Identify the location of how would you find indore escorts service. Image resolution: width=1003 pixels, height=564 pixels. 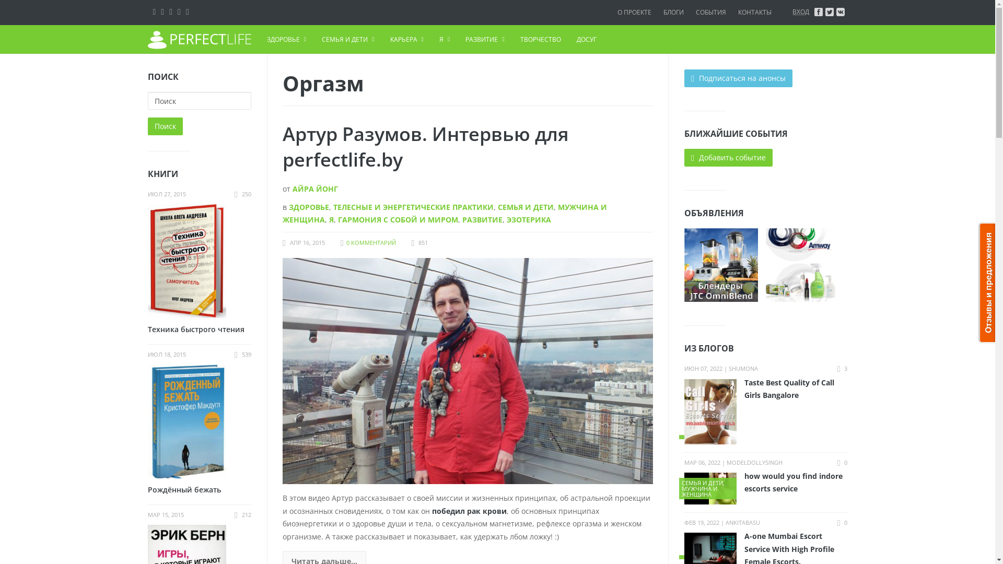
(766, 483).